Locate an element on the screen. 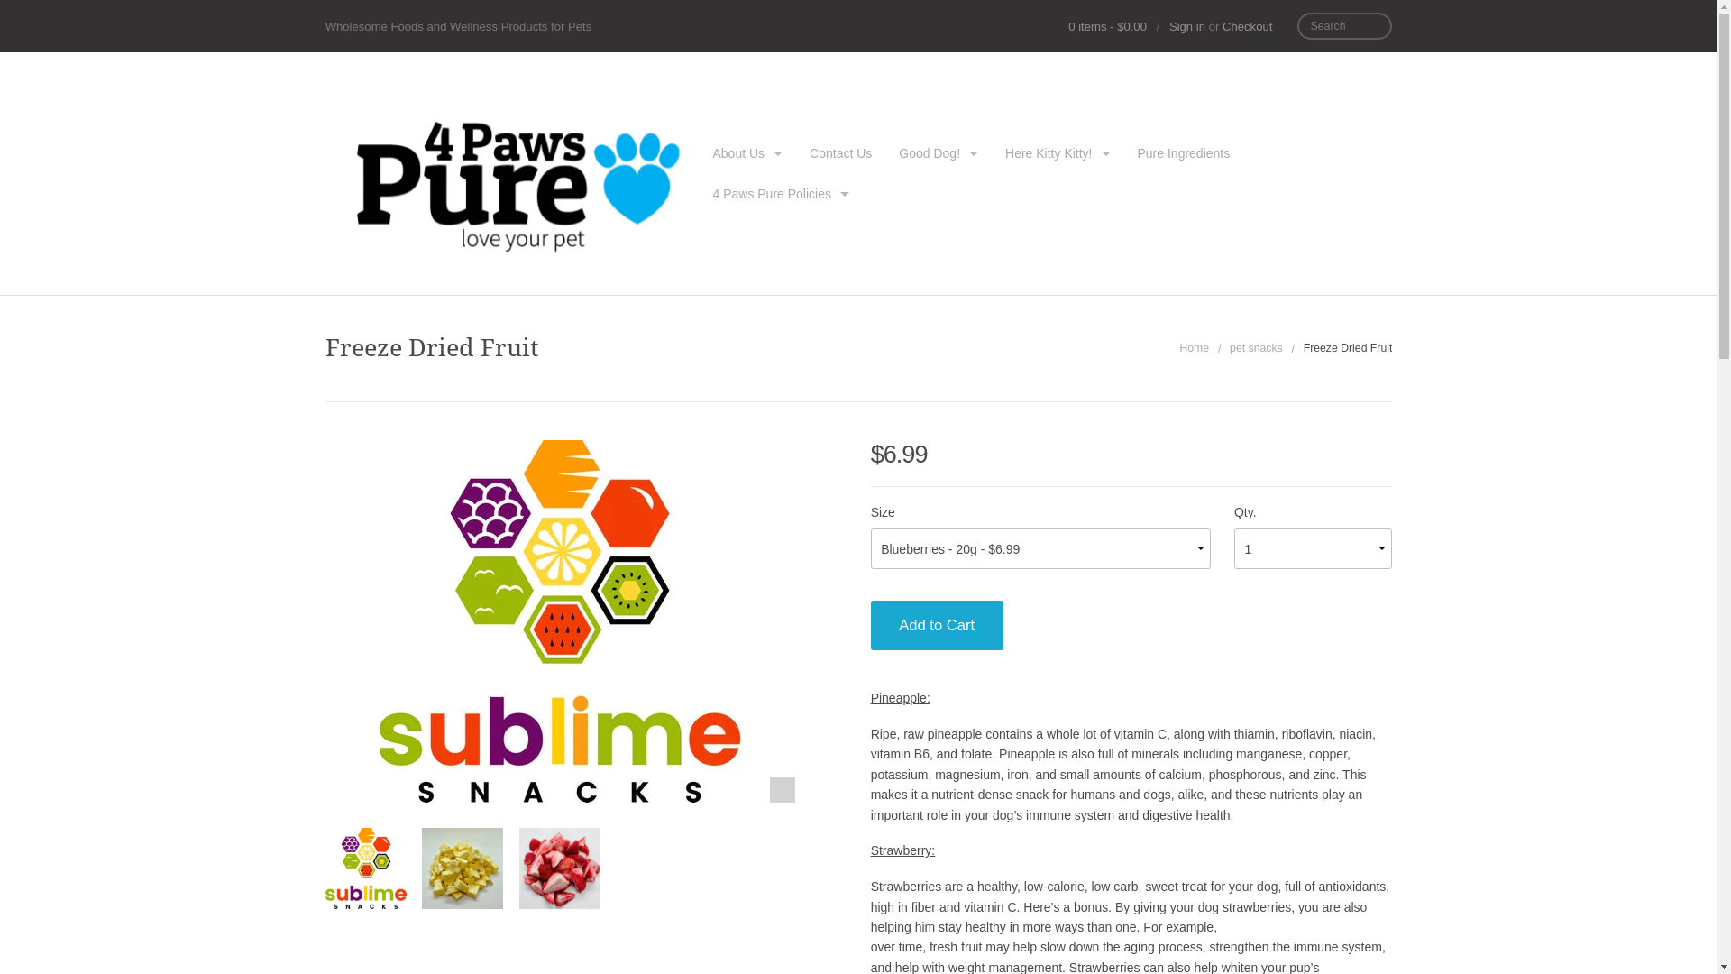  pet snacks is located at coordinates (1257, 348).